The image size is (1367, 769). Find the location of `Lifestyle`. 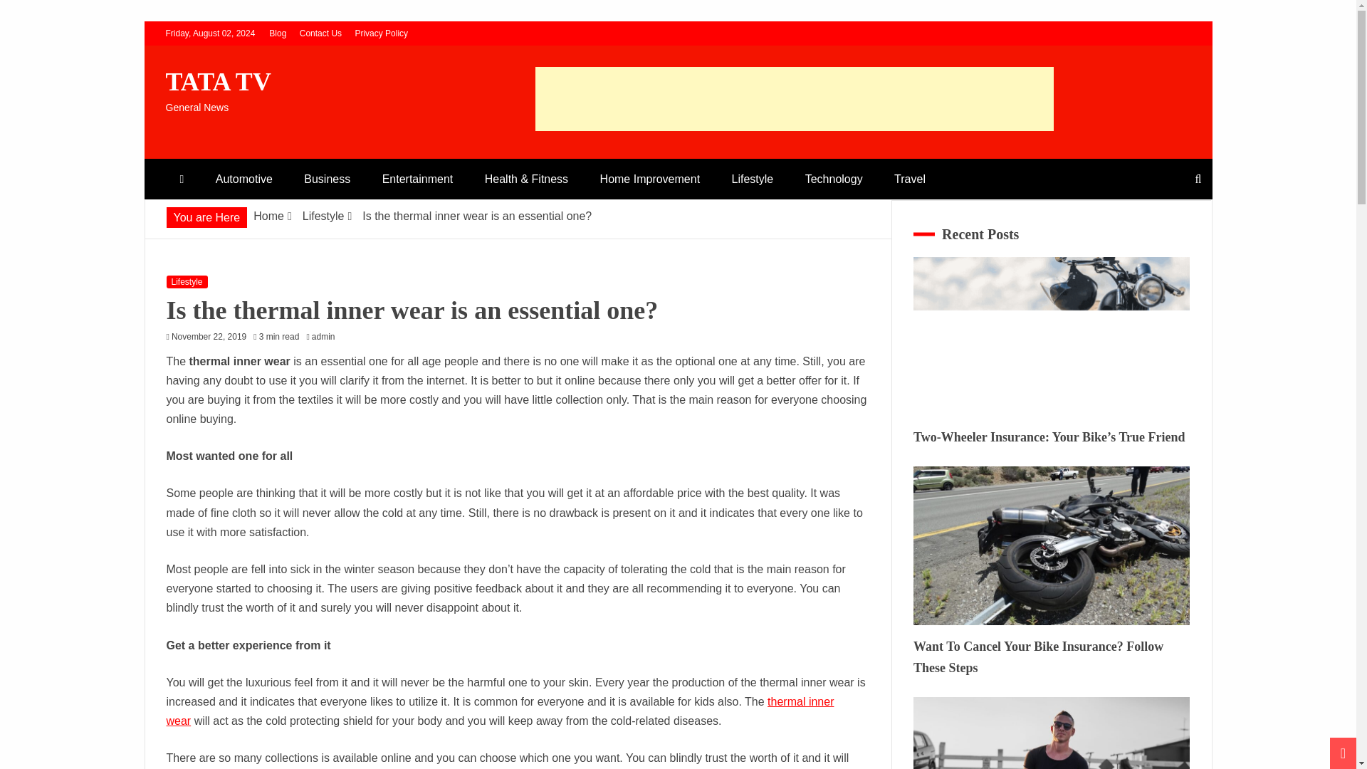

Lifestyle is located at coordinates (187, 282).